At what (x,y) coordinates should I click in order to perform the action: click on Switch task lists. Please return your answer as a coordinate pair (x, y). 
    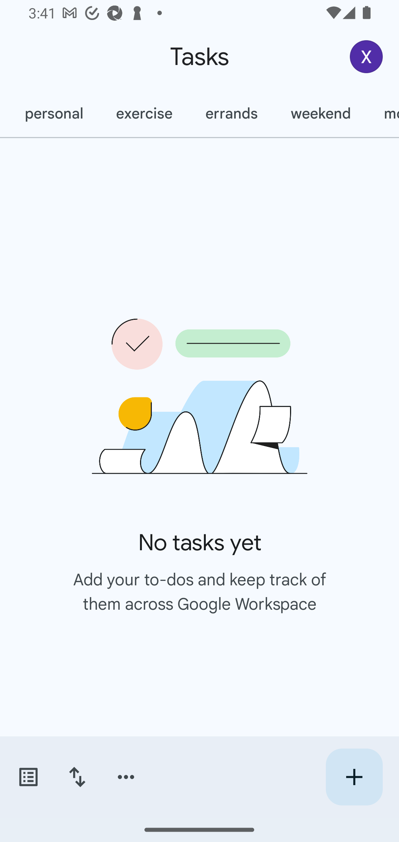
    Looking at the image, I should click on (28, 777).